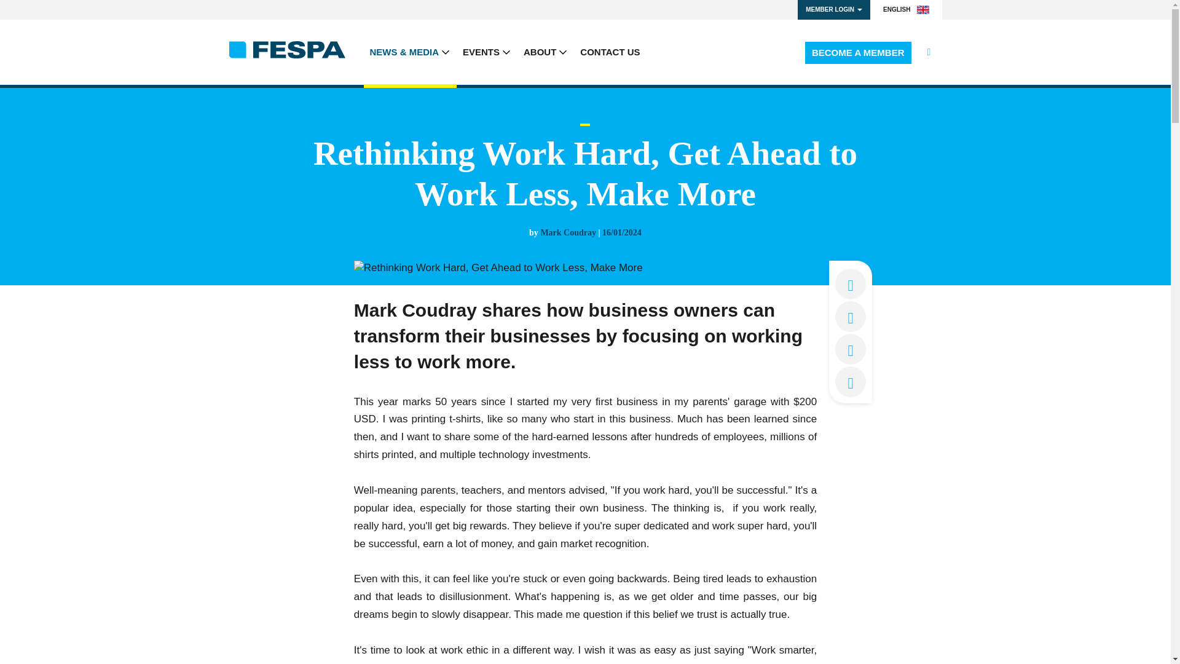 This screenshot has width=1180, height=664. Describe the element at coordinates (546, 52) in the screenshot. I see `ABOUT` at that location.